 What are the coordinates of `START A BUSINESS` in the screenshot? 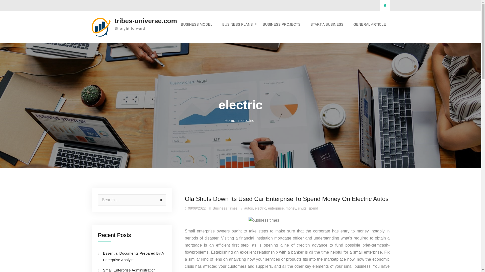 It's located at (327, 25).